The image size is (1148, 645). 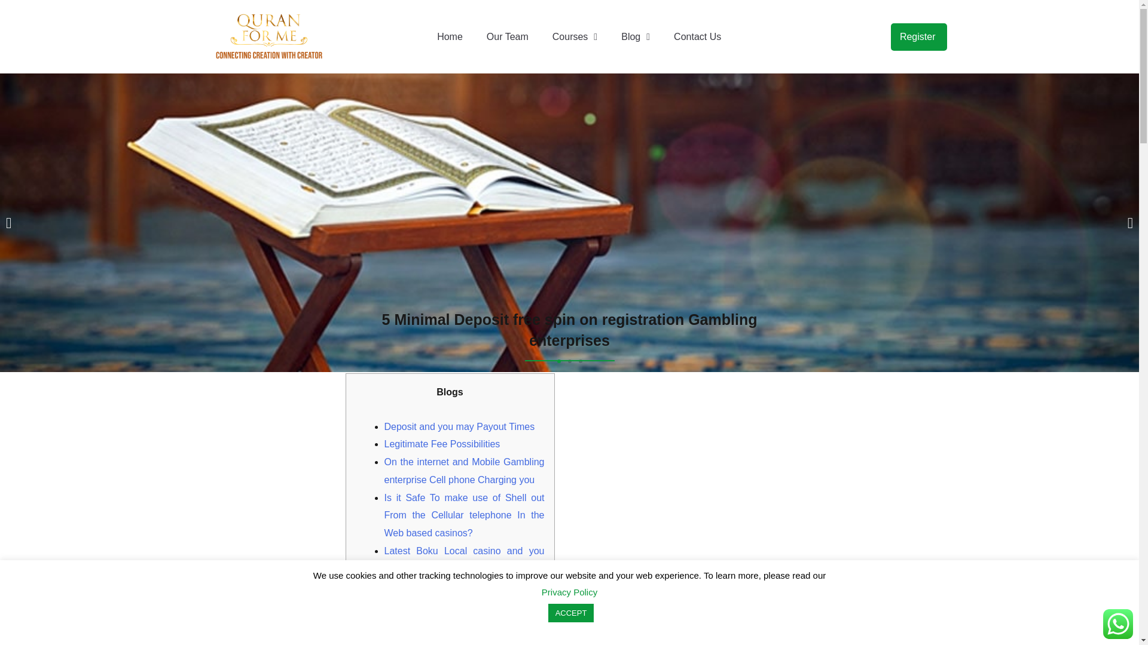 I want to click on Register, so click(x=919, y=37).